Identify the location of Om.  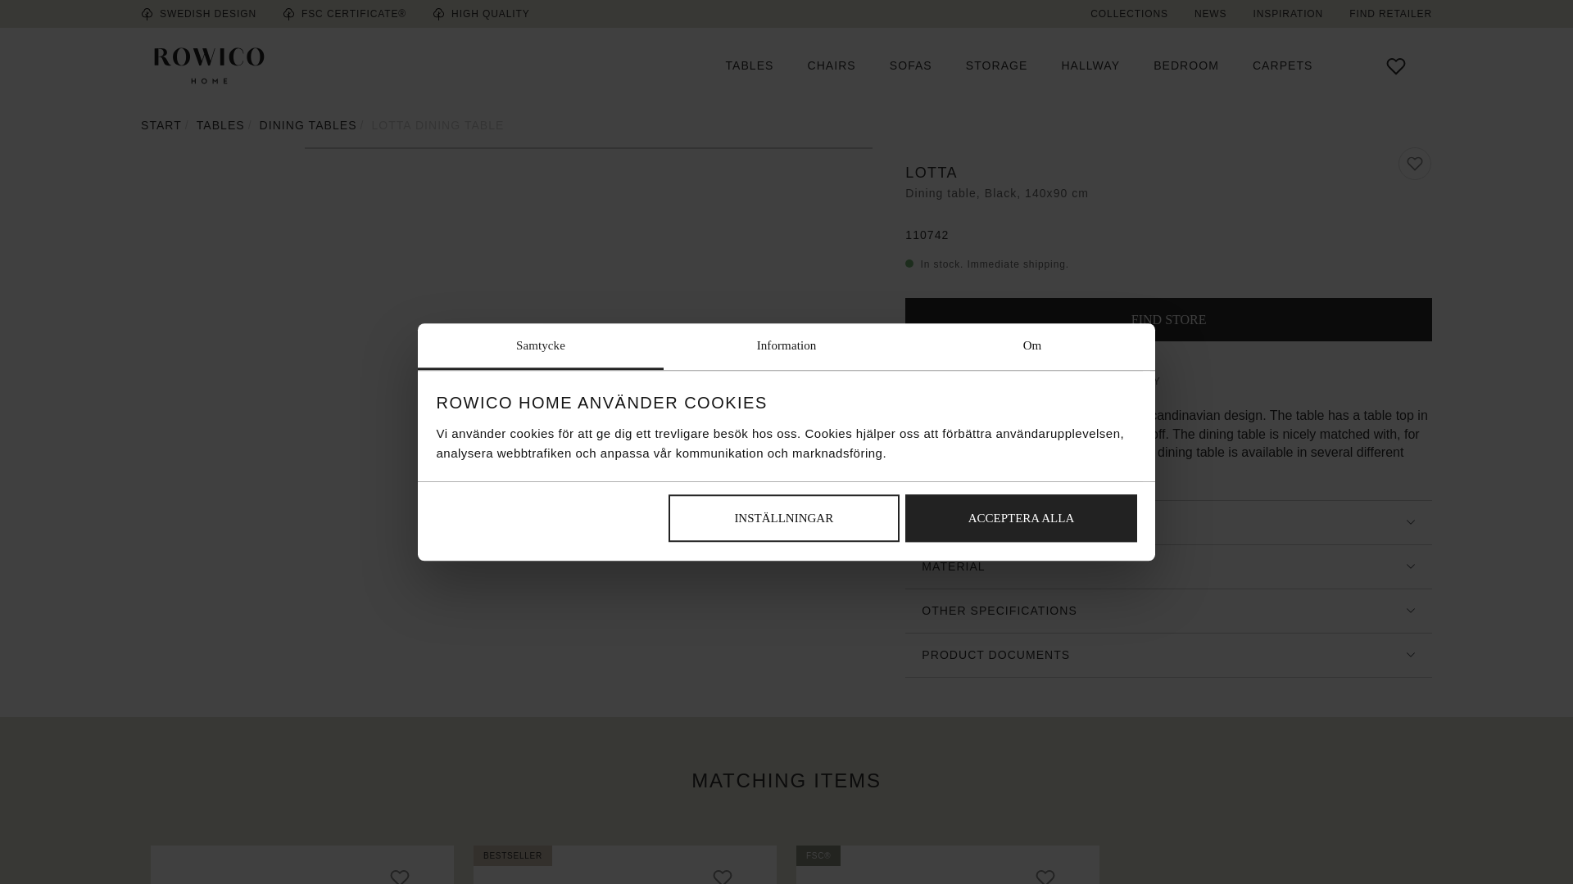
(1031, 347).